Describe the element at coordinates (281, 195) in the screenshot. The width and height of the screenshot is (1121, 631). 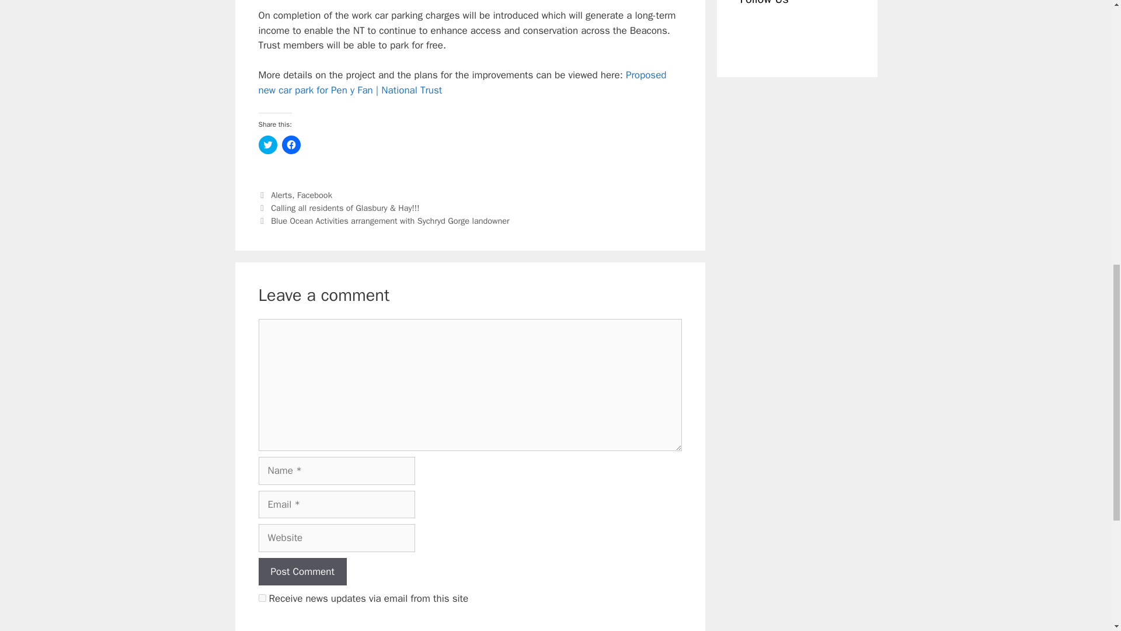
I see `Alerts` at that location.